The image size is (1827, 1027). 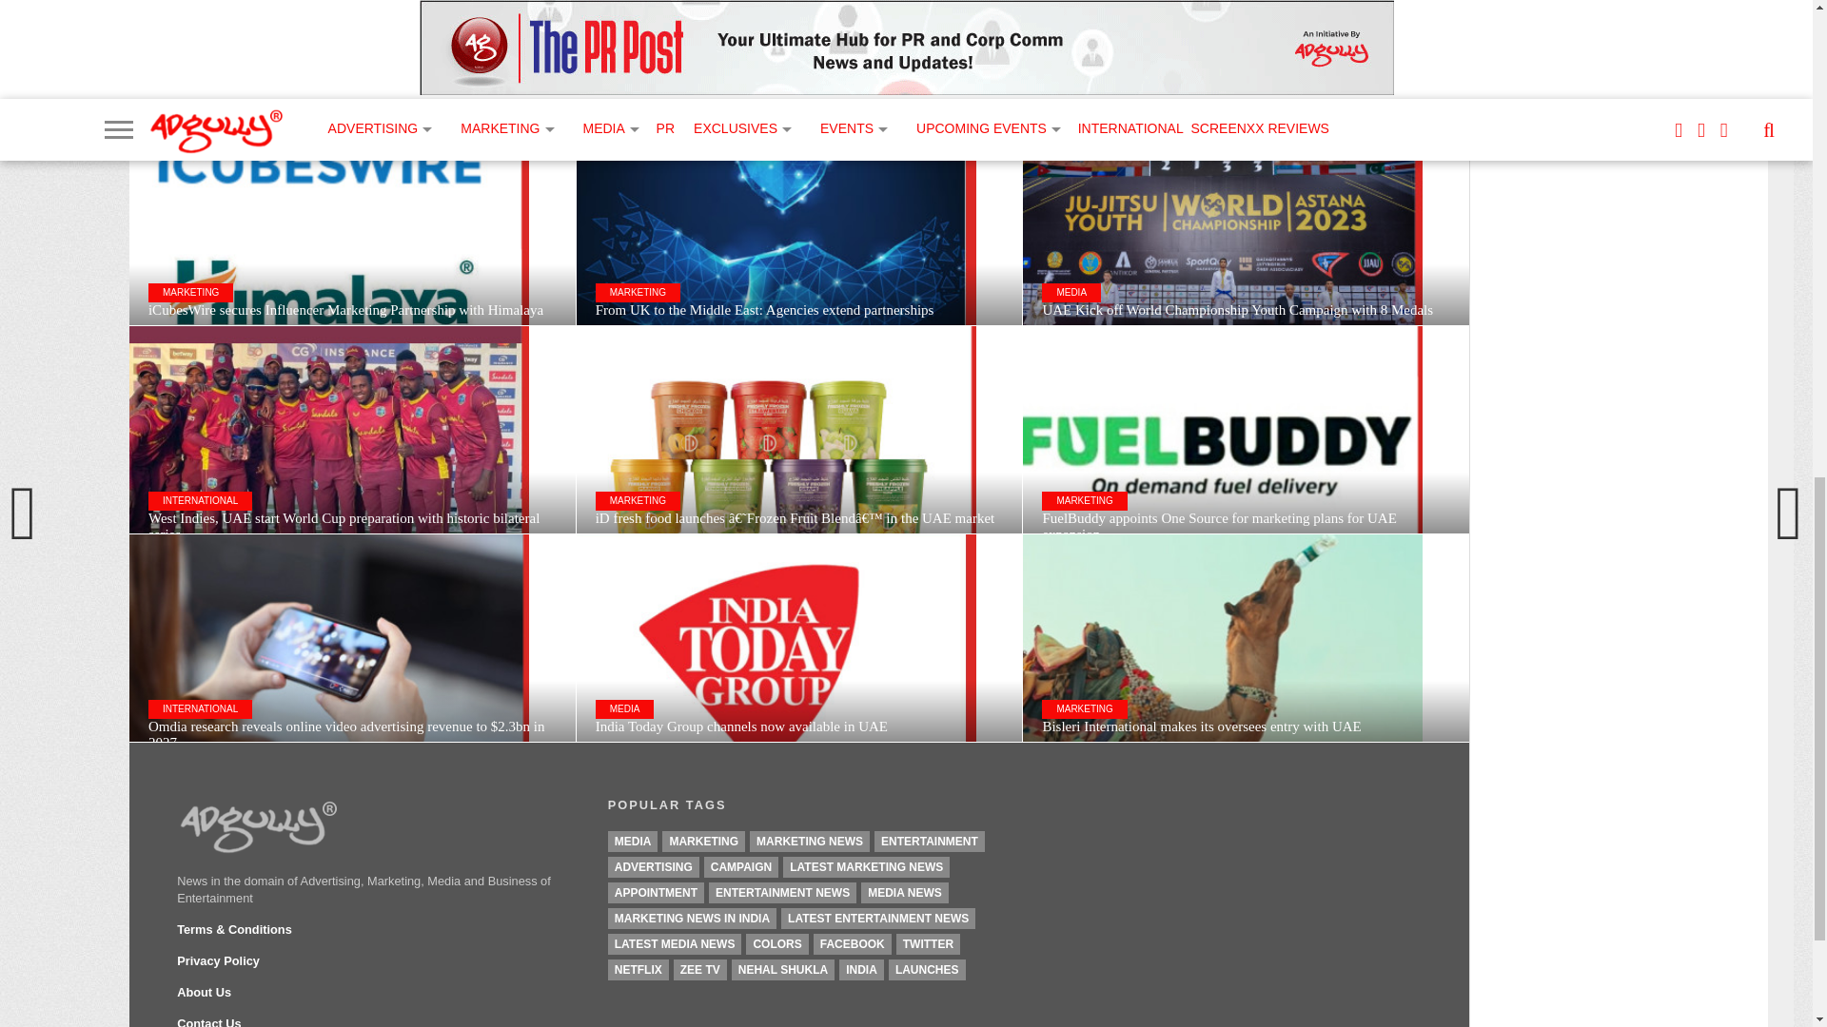 I want to click on Marketing, so click(x=703, y=841).